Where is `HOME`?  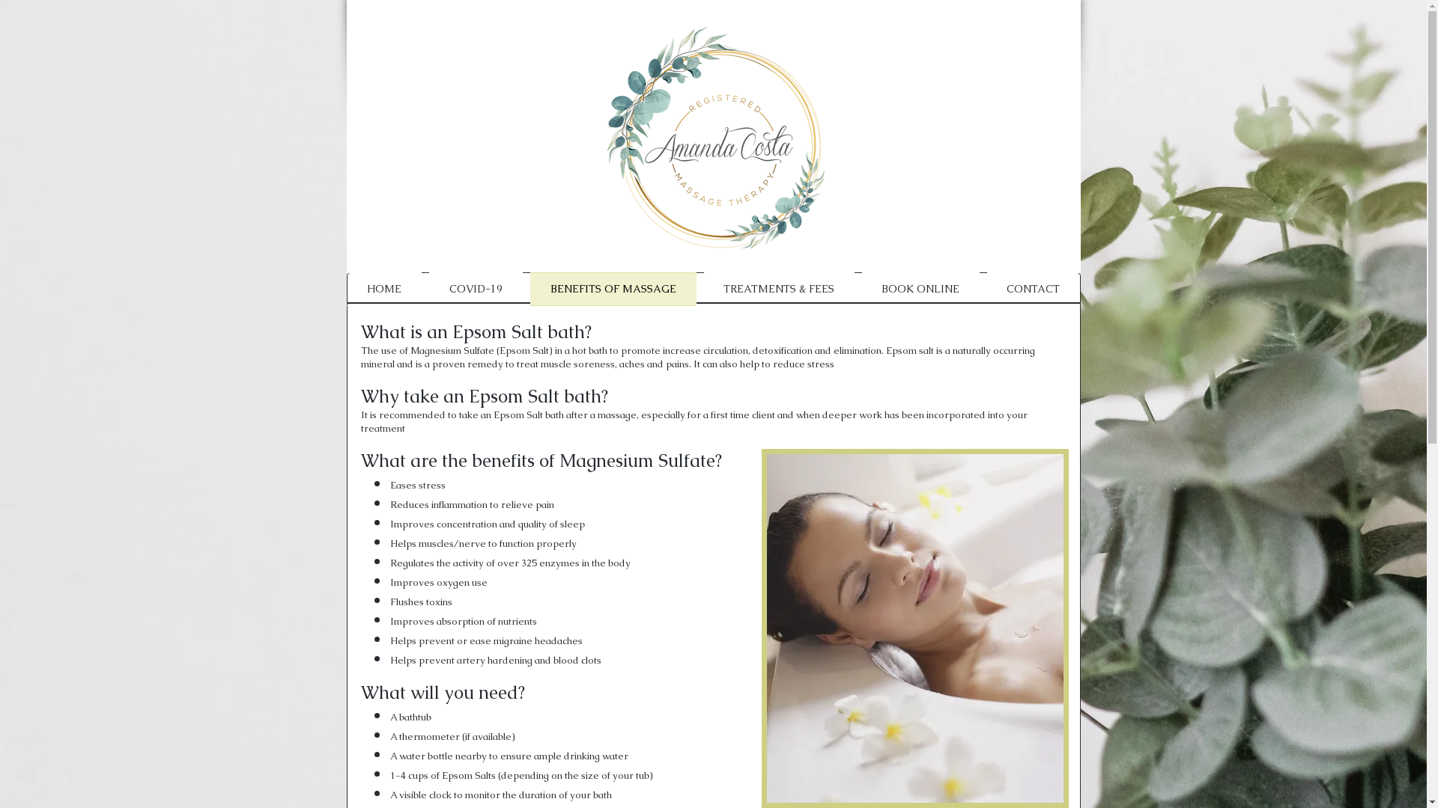 HOME is located at coordinates (385, 289).